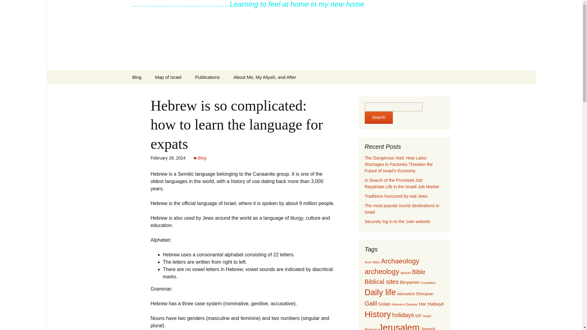 Image resolution: width=587 pixels, height=330 pixels. I want to click on arson, so click(405, 273).